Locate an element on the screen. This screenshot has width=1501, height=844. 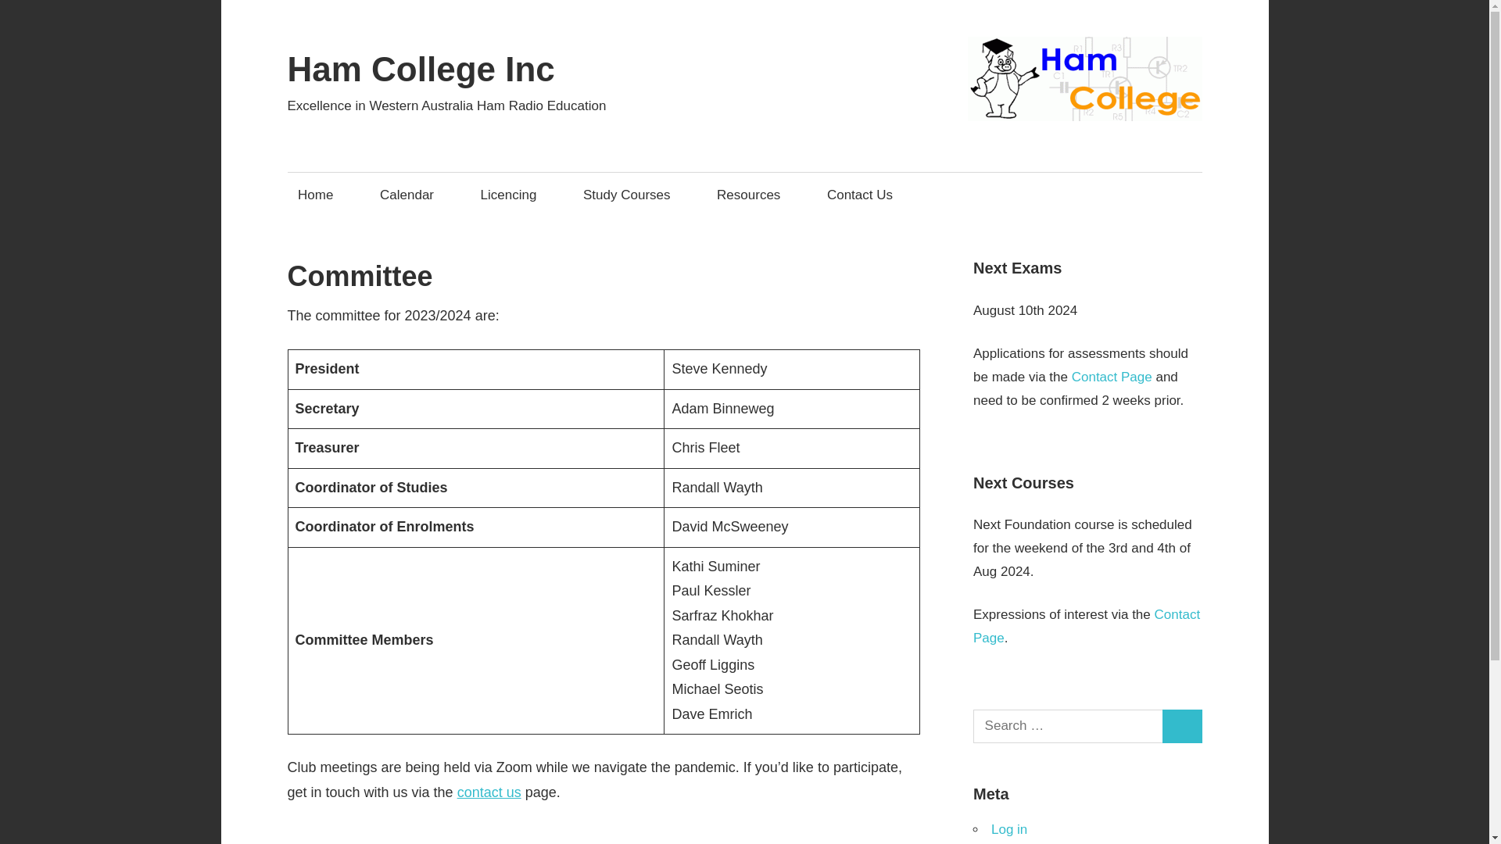
Study Courses is located at coordinates (631, 195).